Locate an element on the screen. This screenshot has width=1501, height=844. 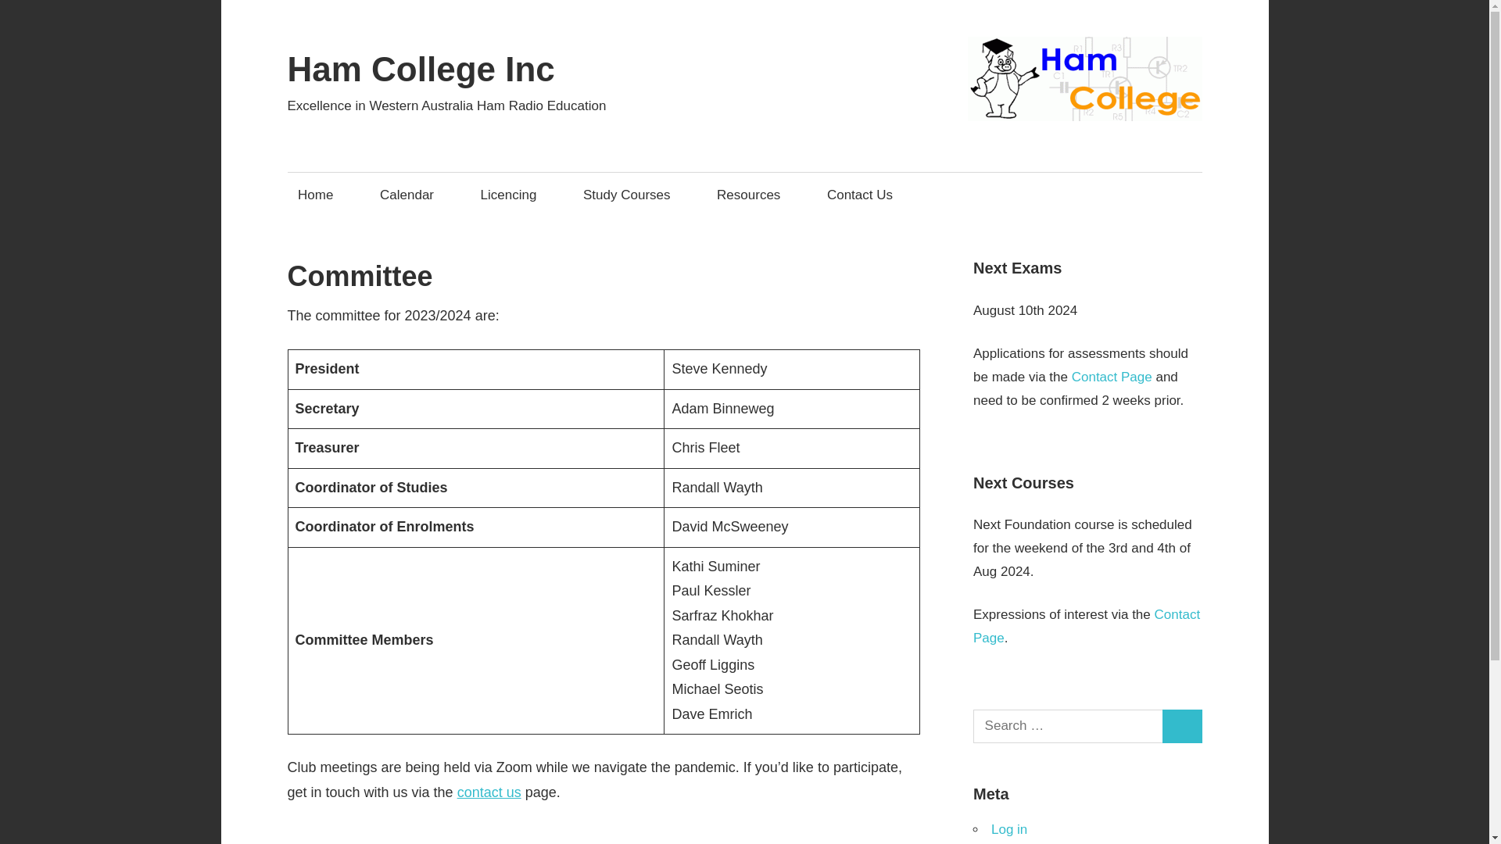
Study Courses is located at coordinates (631, 195).